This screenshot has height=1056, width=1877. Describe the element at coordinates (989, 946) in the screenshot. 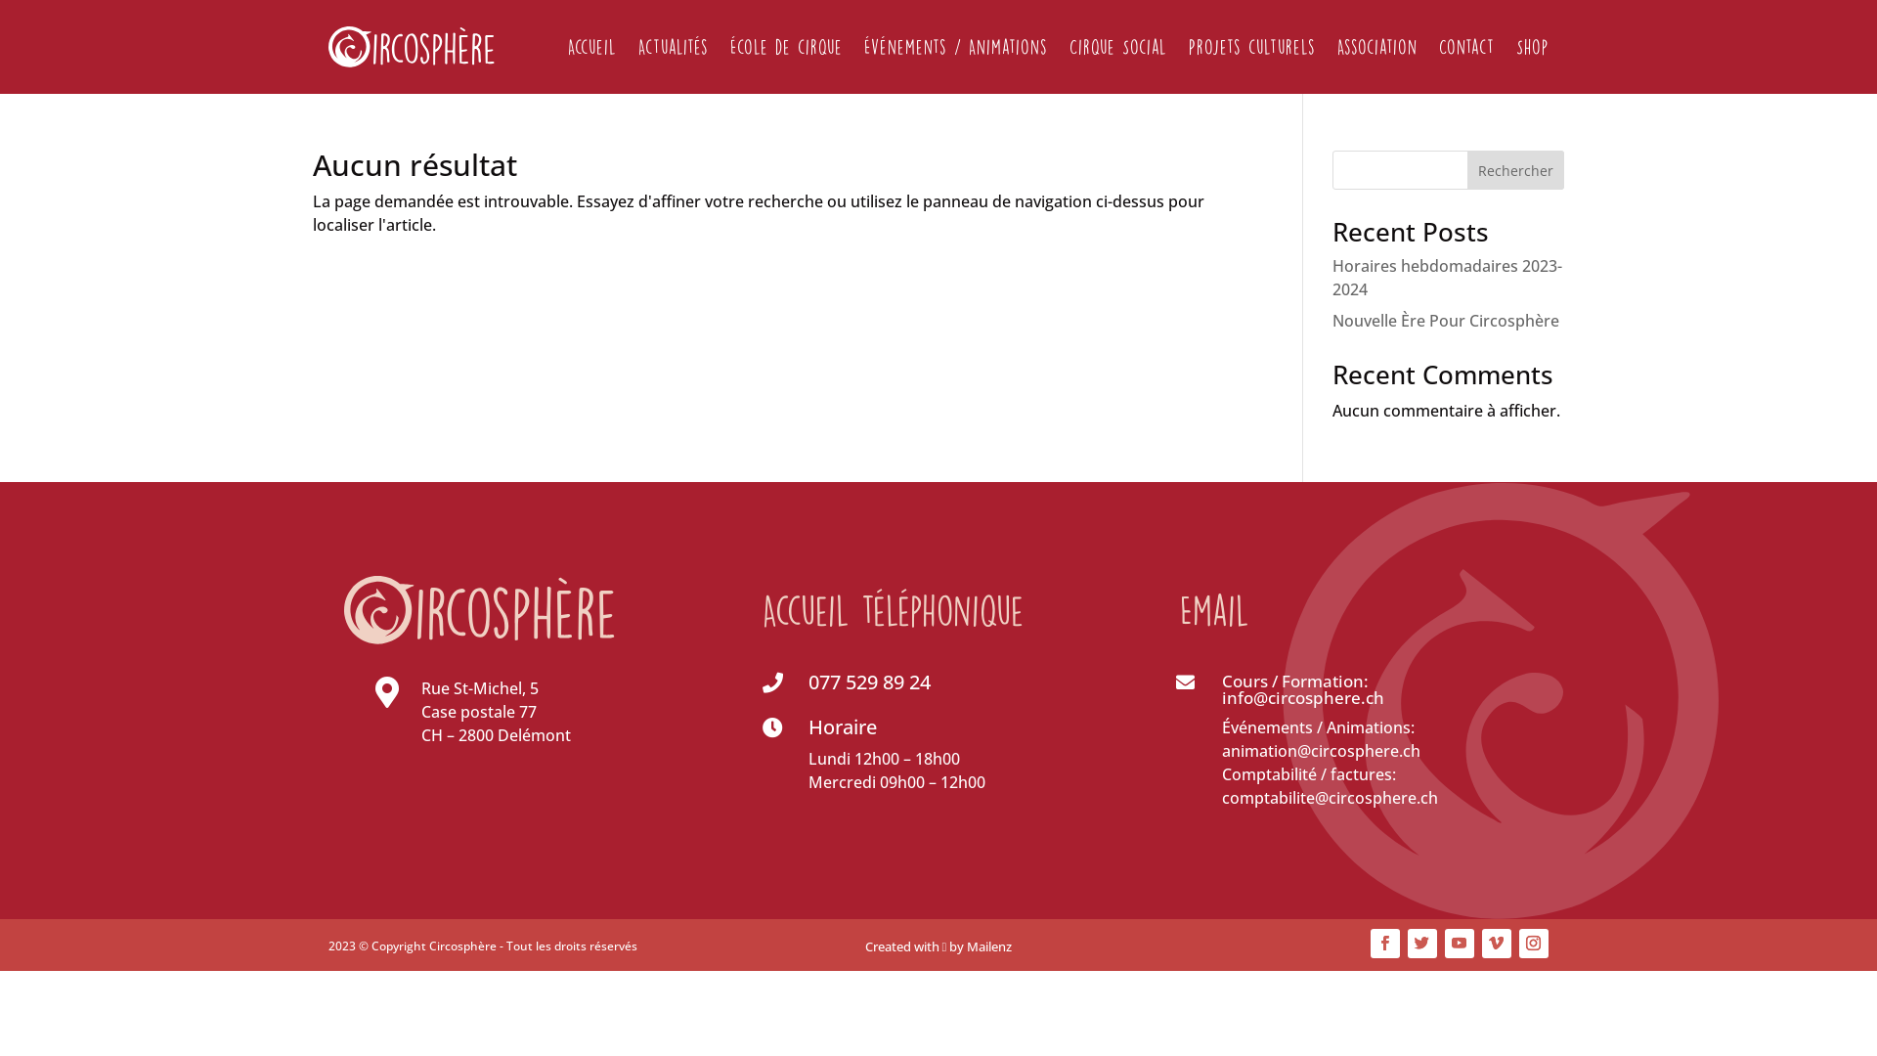

I see `Mailenz` at that location.